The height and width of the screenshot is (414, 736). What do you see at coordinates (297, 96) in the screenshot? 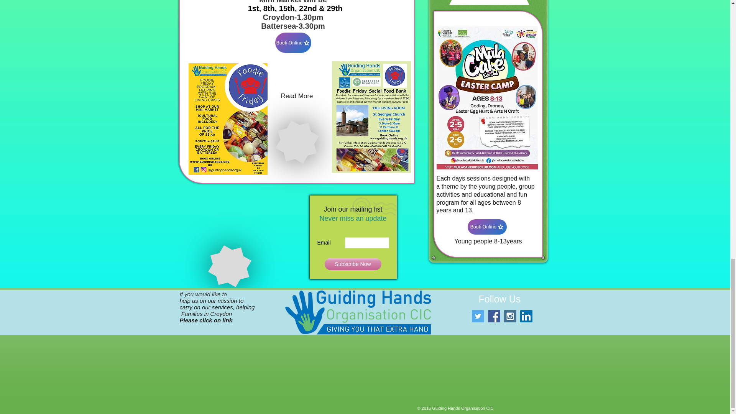
I see `Read More` at bounding box center [297, 96].